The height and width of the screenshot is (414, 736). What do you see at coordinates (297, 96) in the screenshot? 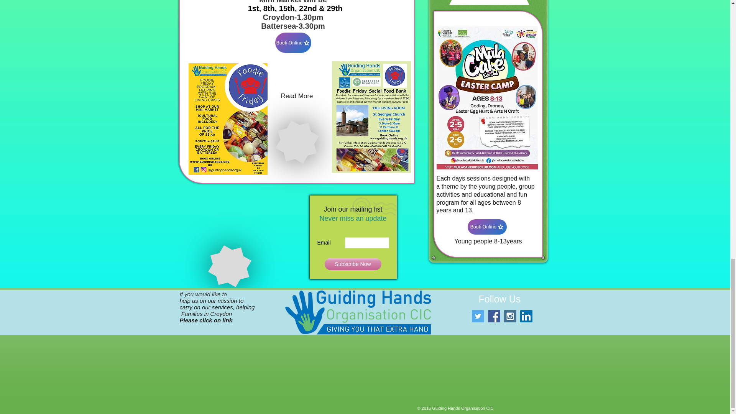
I see `Read More` at bounding box center [297, 96].